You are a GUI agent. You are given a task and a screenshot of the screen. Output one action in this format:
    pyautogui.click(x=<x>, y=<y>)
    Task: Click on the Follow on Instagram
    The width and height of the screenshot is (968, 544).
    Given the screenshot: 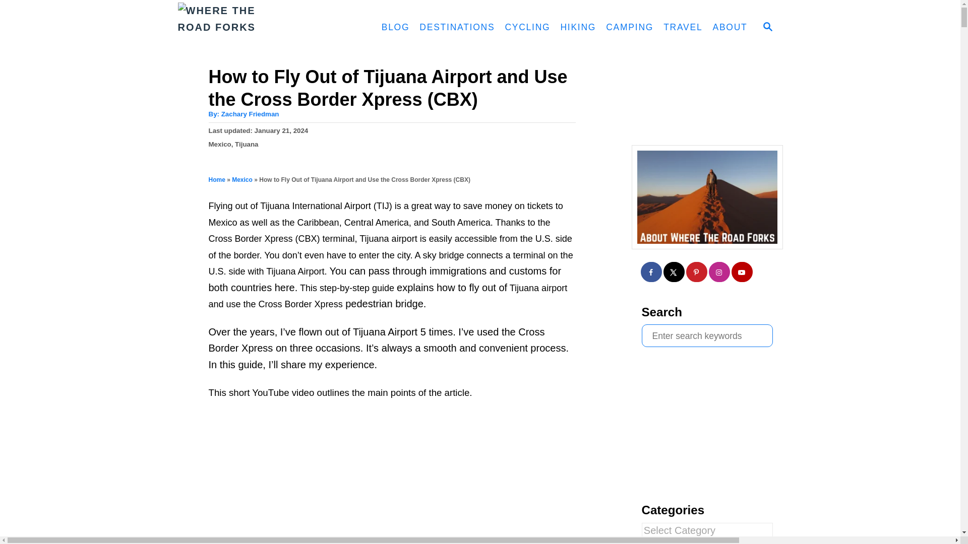 What is the action you would take?
    pyautogui.click(x=719, y=272)
    